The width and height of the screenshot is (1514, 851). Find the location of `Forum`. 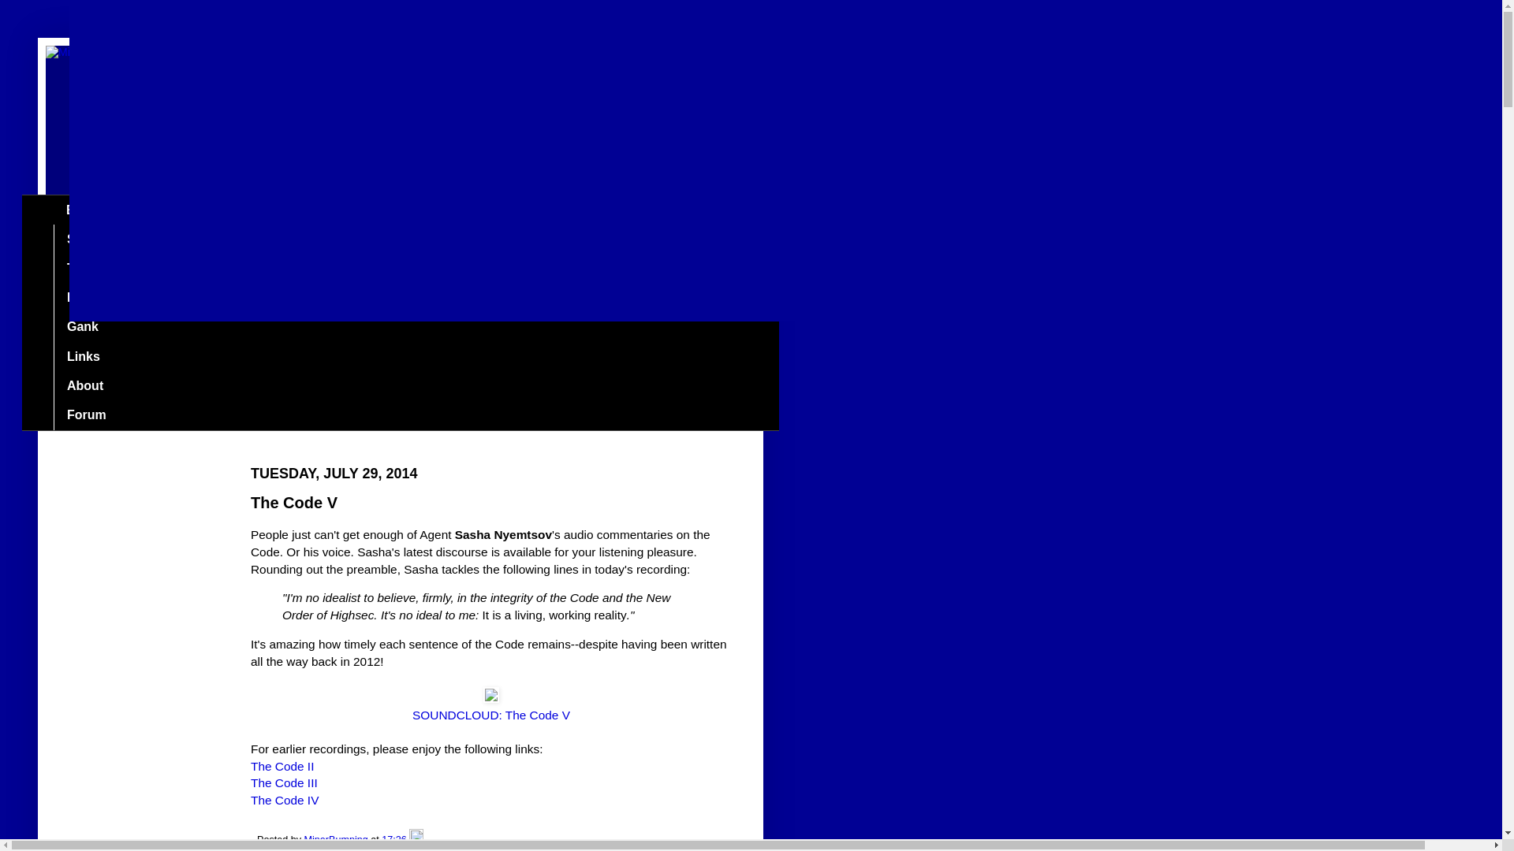

Forum is located at coordinates (86, 414).